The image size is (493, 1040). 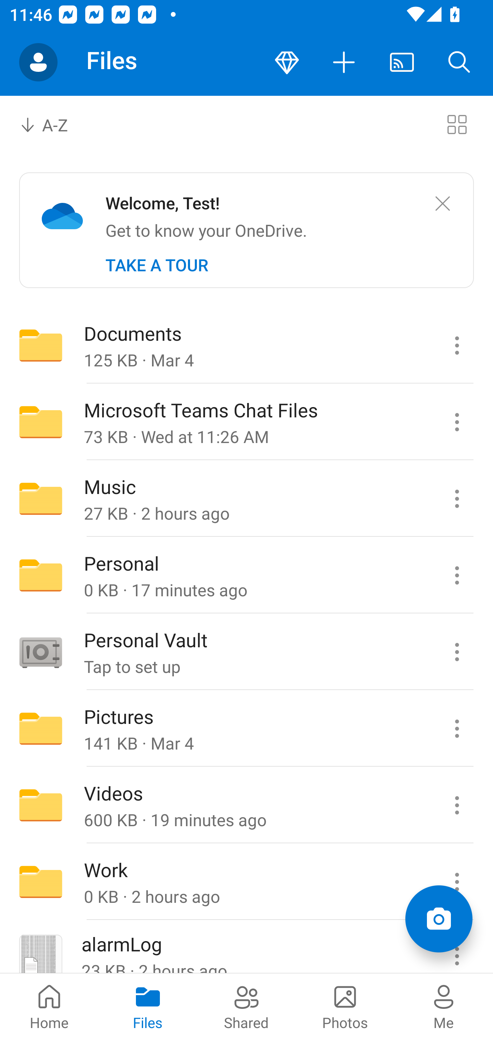 What do you see at coordinates (345, 1006) in the screenshot?
I see `Photos pivot Photos` at bounding box center [345, 1006].